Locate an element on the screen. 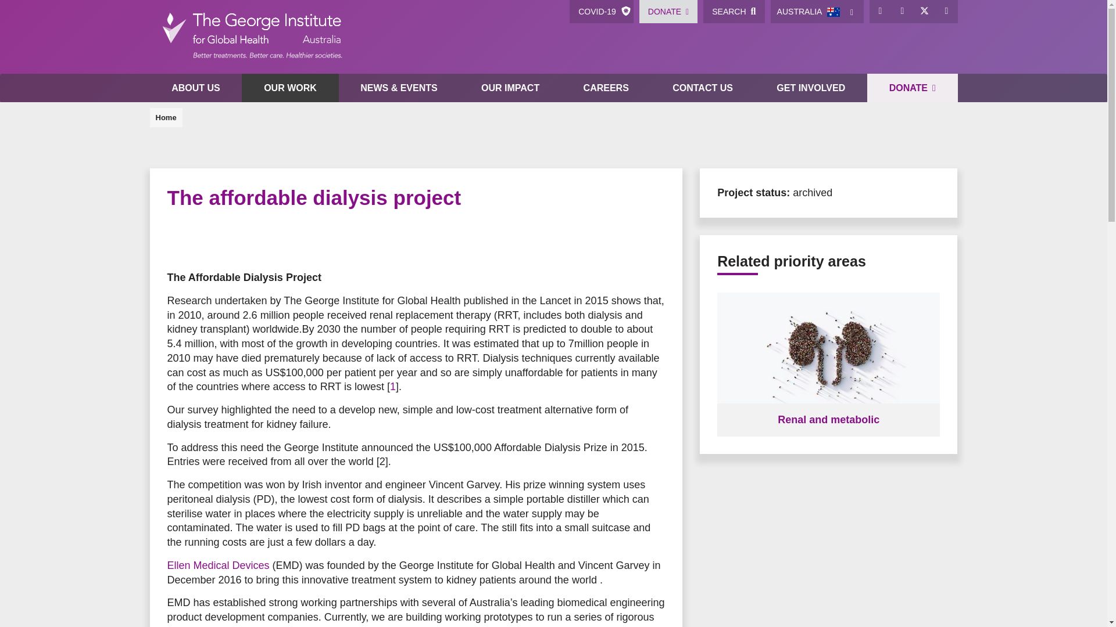 This screenshot has height=627, width=1116. OUR WORK is located at coordinates (289, 88).